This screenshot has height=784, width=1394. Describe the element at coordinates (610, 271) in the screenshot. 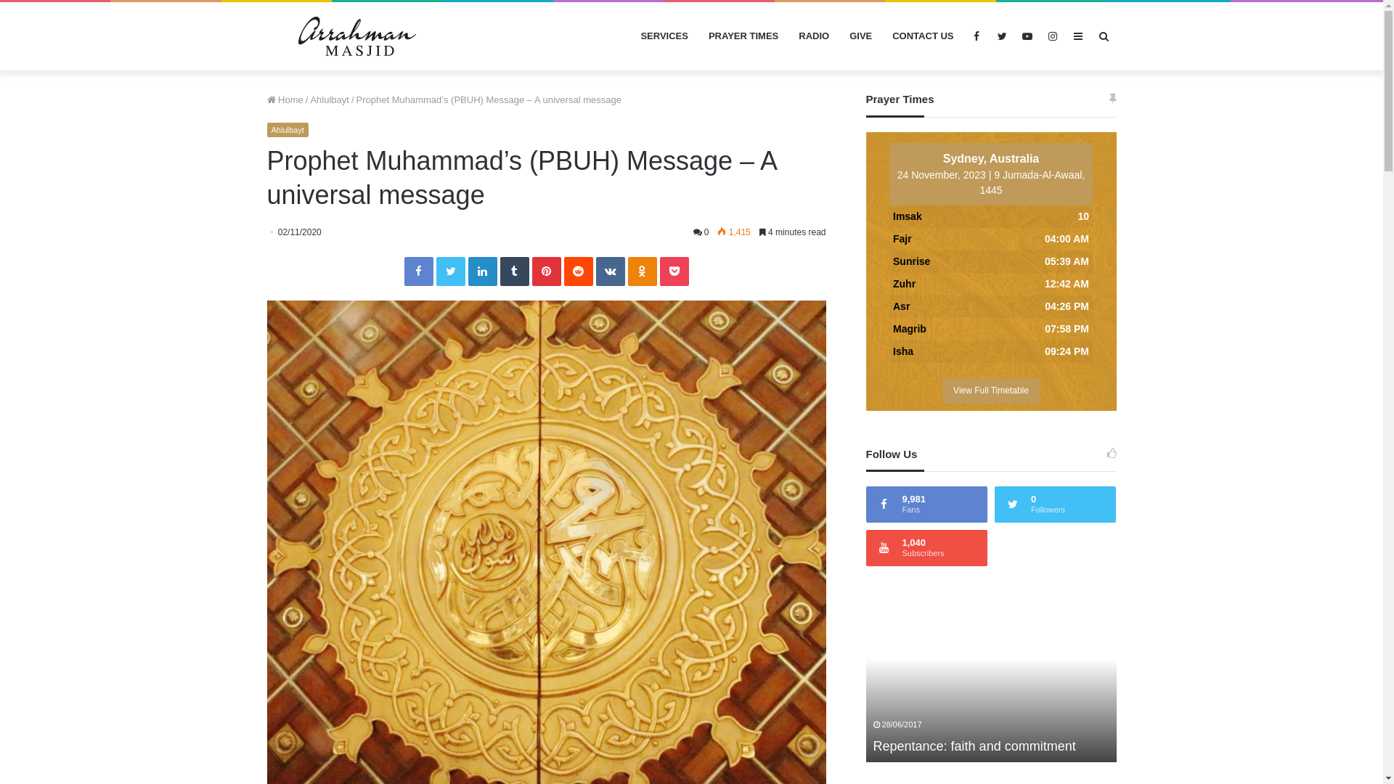

I see `VKontakte` at that location.